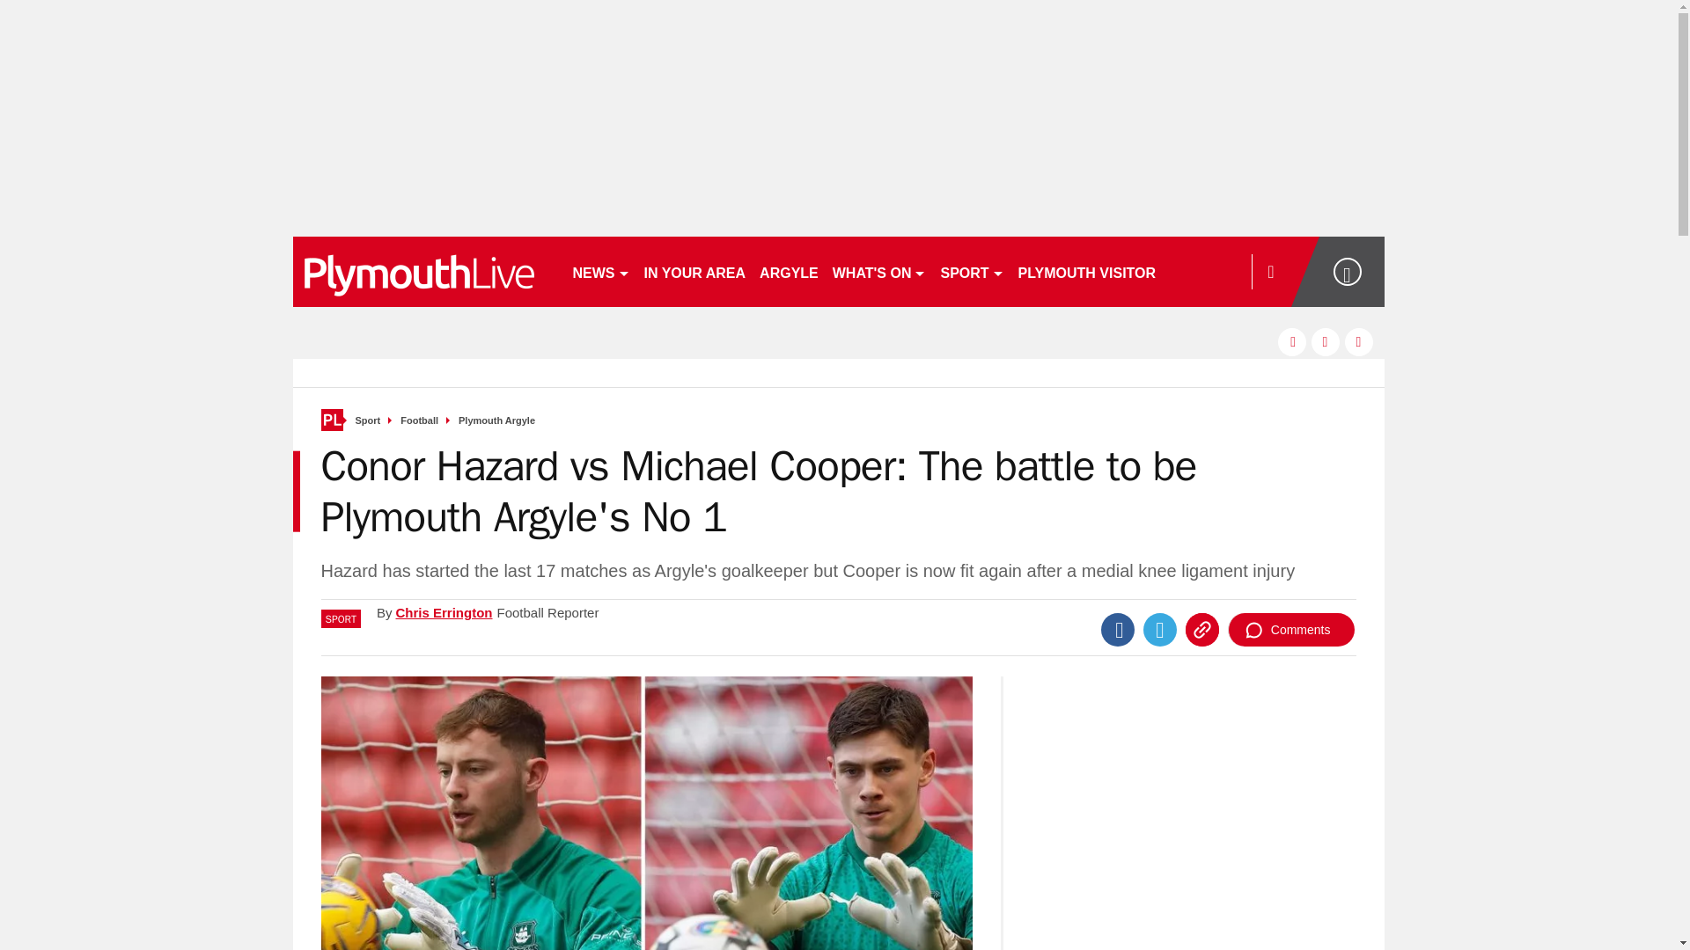  Describe the element at coordinates (972, 271) in the screenshot. I see `SPORT` at that location.